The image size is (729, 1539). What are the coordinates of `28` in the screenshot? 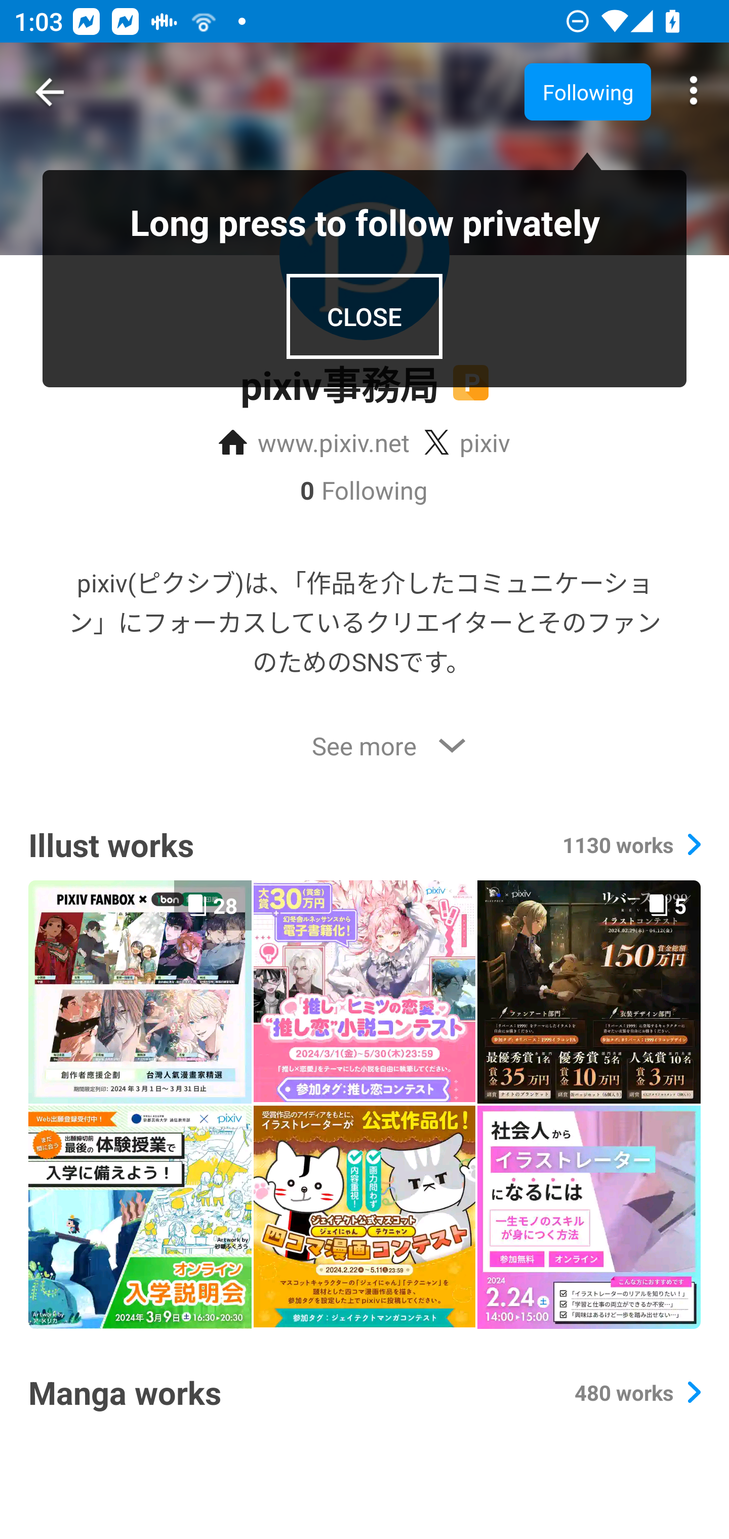 It's located at (140, 991).